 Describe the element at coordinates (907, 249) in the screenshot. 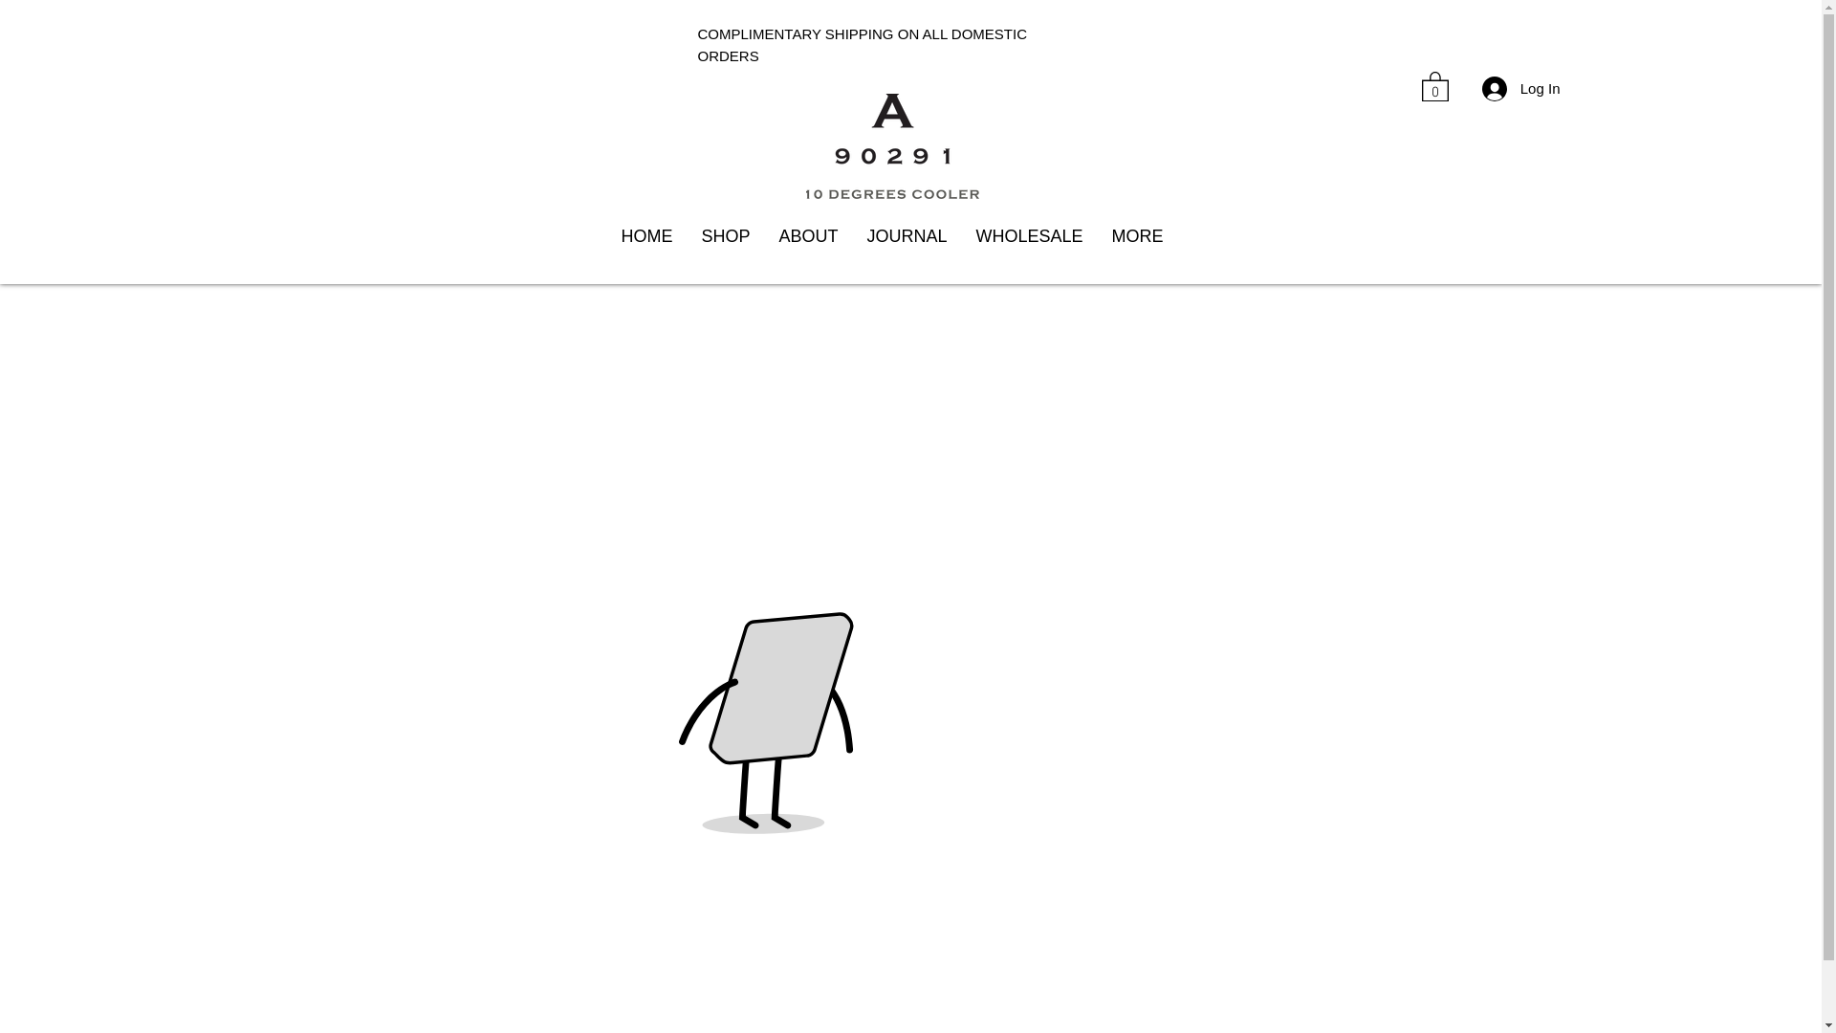

I see `JOURNAL` at that location.